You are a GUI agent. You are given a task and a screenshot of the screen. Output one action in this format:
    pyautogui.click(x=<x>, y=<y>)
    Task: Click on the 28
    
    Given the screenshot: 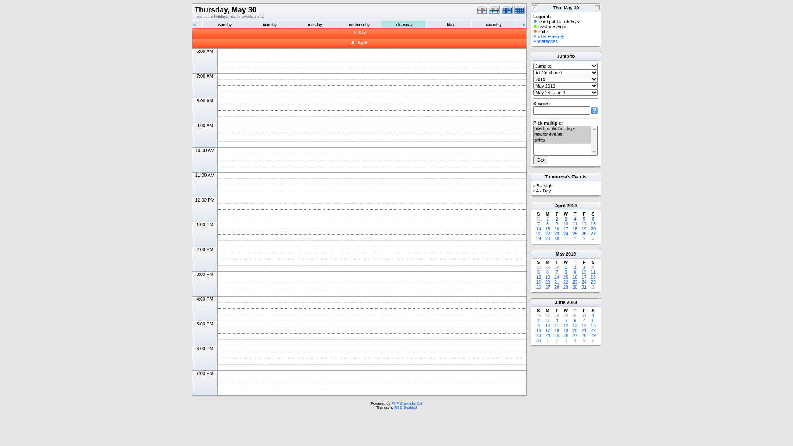 What is the action you would take?
    pyautogui.click(x=557, y=316)
    